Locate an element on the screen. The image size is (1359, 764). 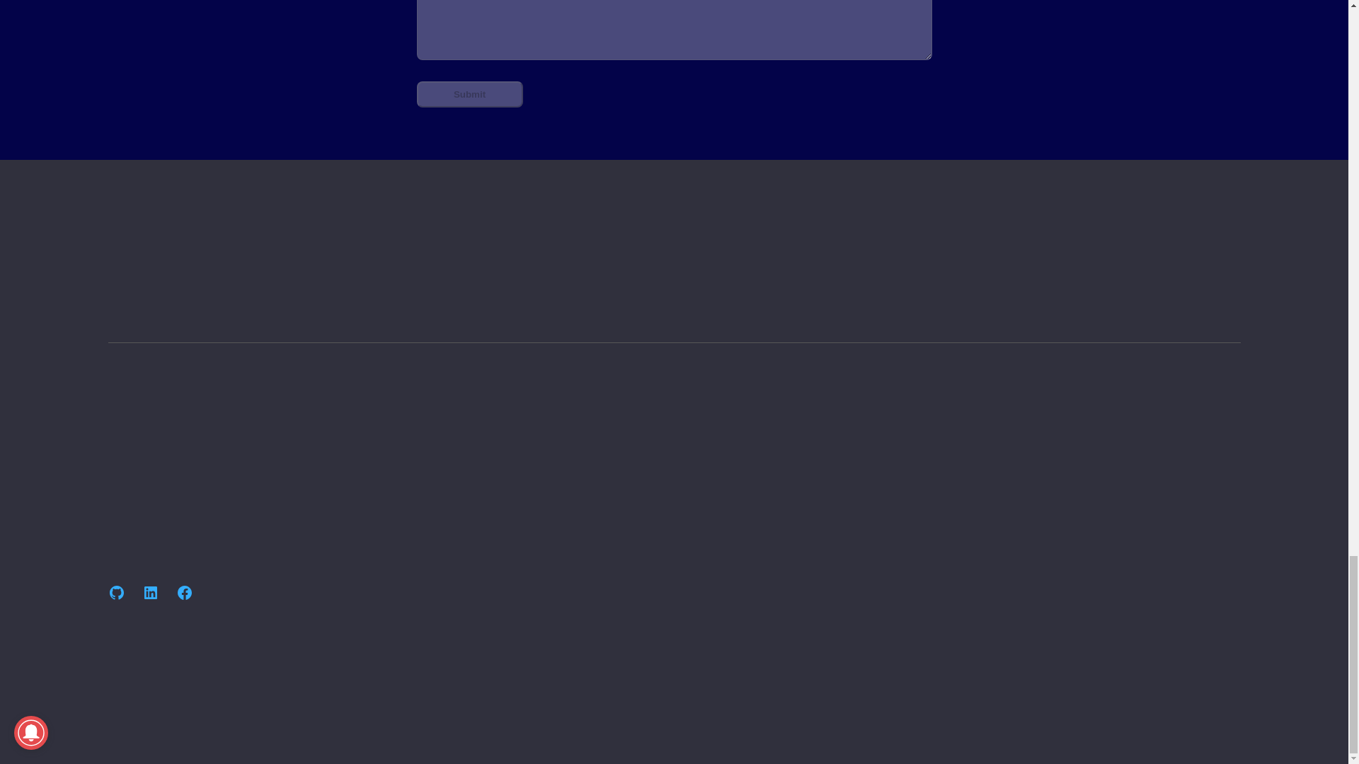
LinkedIn is located at coordinates (150, 593).